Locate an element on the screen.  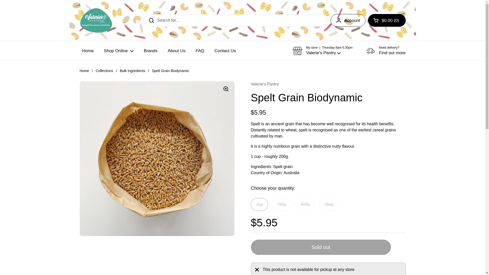
Open cart is located at coordinates (387, 20).